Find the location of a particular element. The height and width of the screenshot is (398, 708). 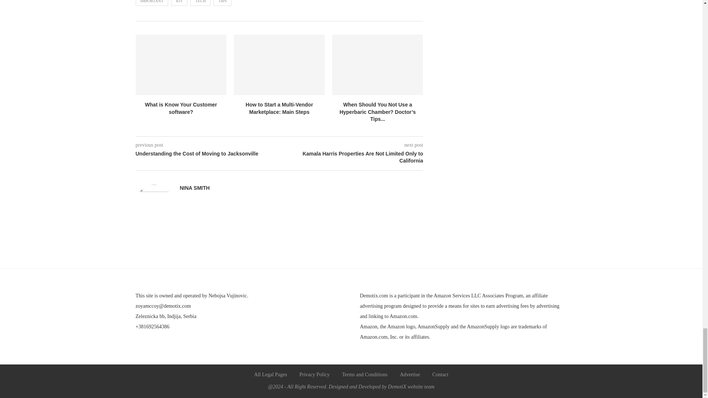

IMPORTANT is located at coordinates (152, 3).